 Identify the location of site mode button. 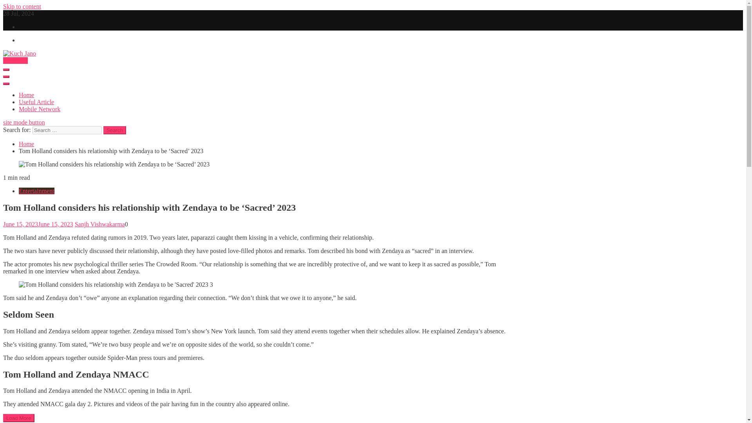
(24, 122).